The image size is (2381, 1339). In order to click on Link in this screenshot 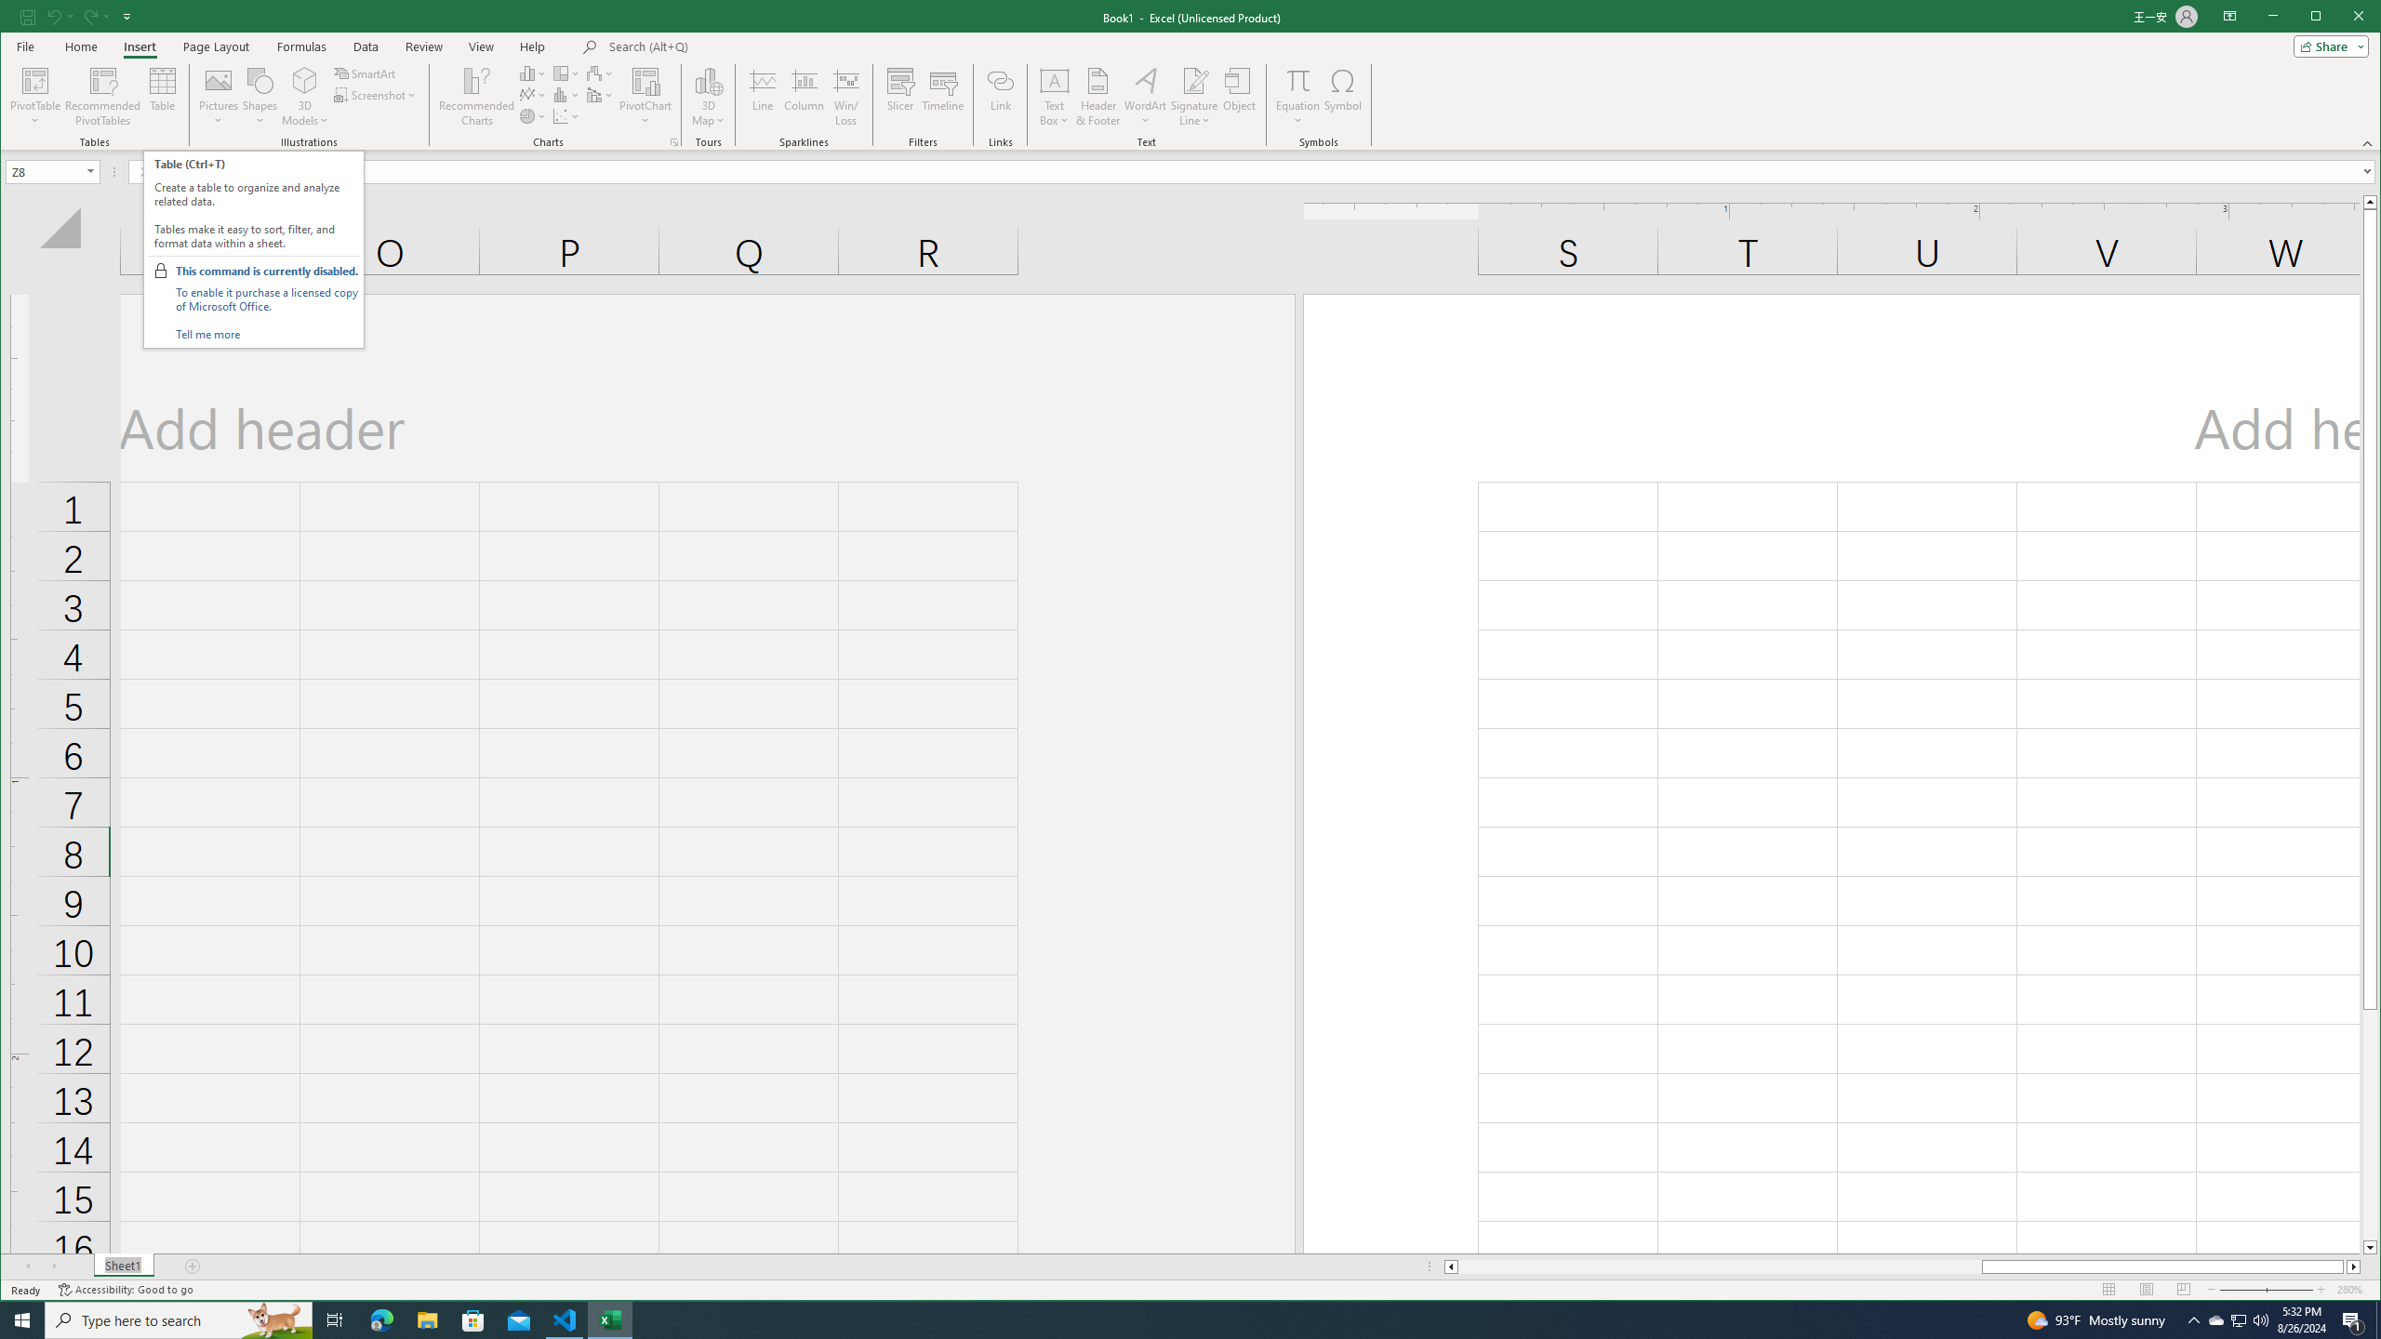, I will do `click(1001, 97)`.